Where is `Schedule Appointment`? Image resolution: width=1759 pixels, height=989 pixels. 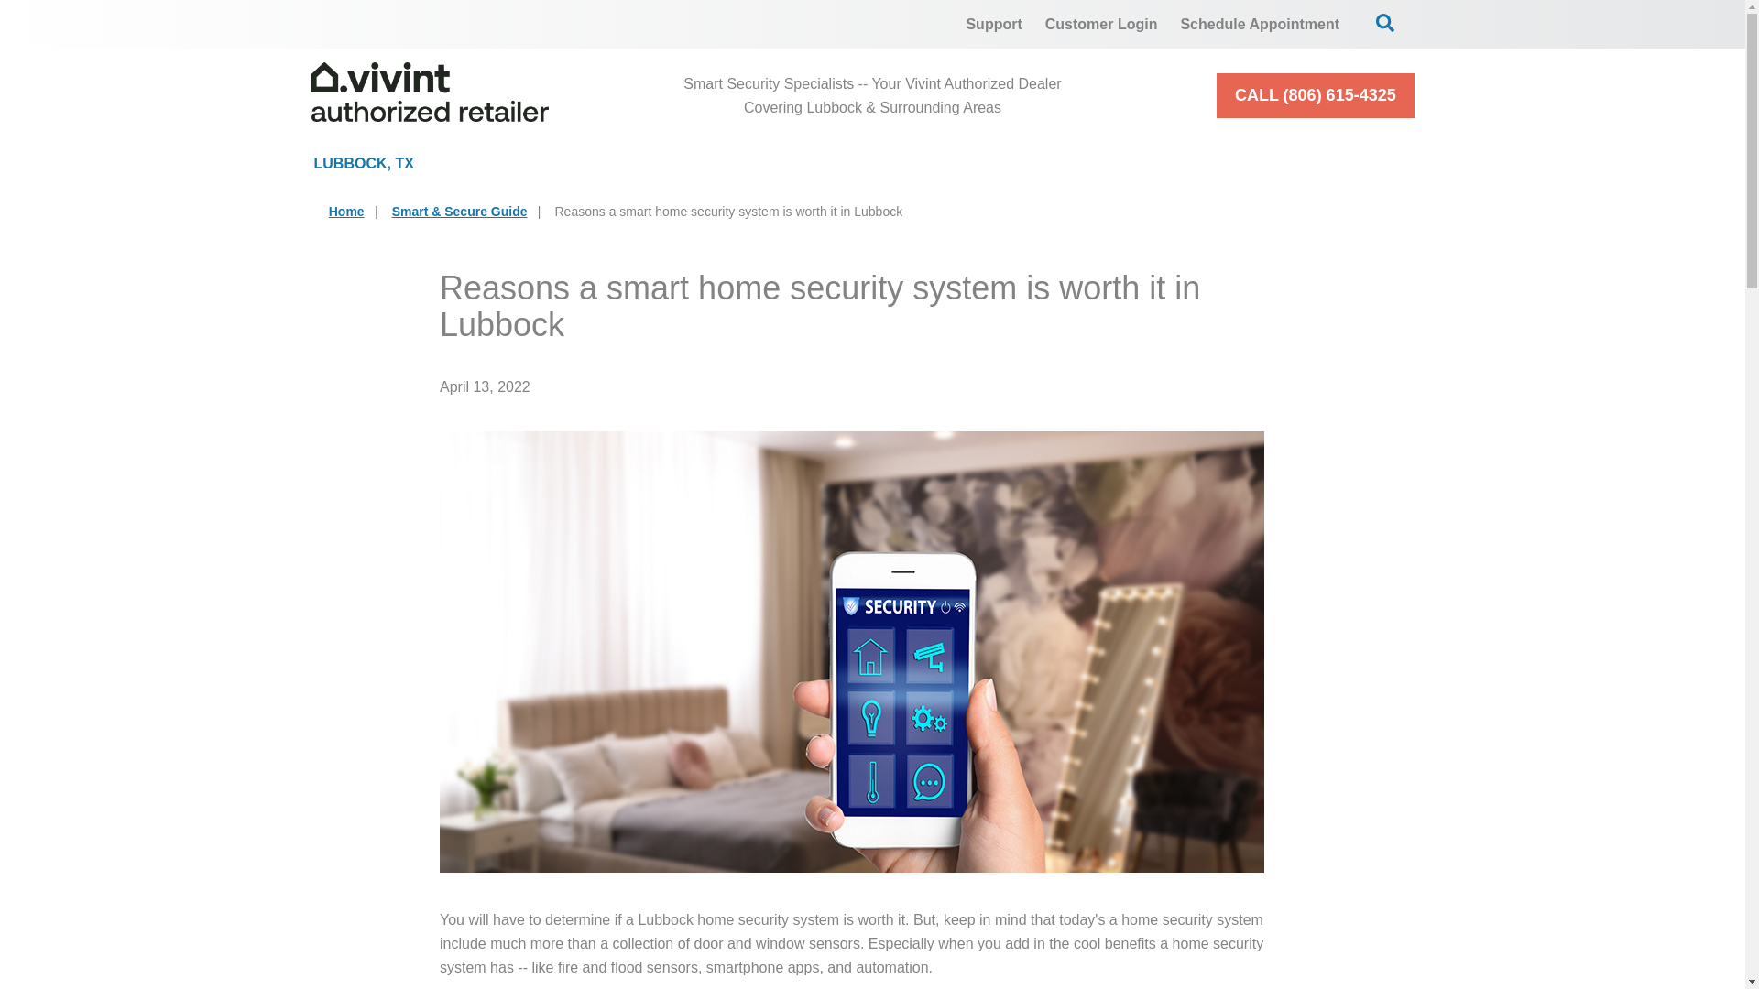
Schedule Appointment is located at coordinates (1260, 24).